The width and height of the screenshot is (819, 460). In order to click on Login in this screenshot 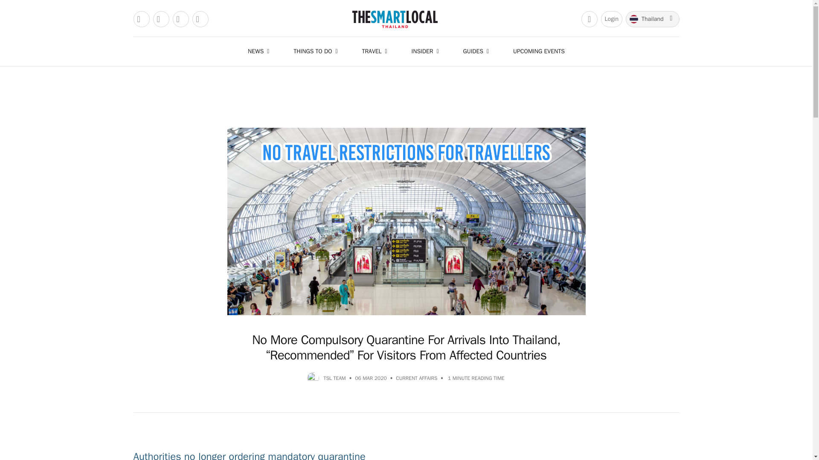, I will do `click(612, 19)`.